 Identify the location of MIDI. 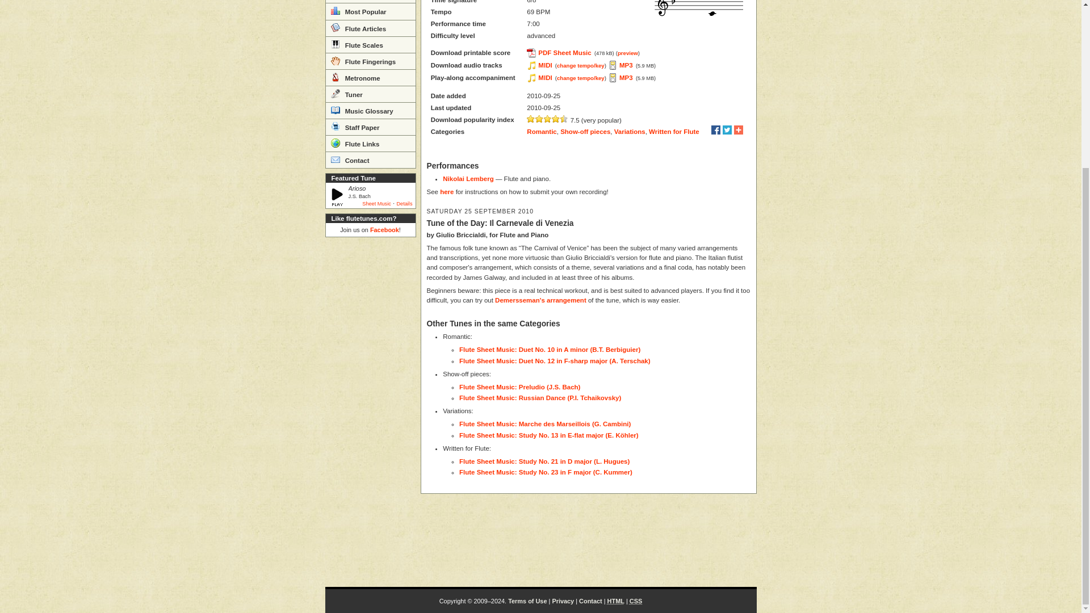
(539, 77).